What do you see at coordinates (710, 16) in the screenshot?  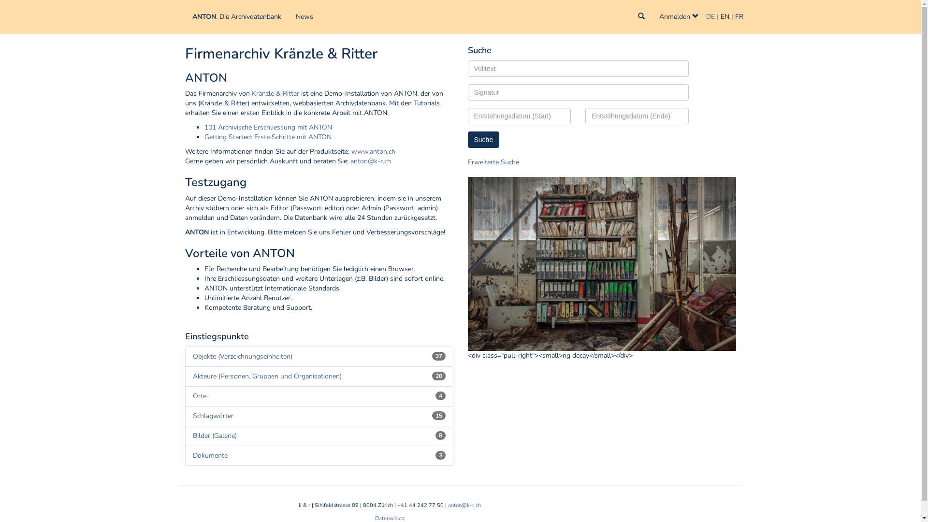 I see `DE` at bounding box center [710, 16].